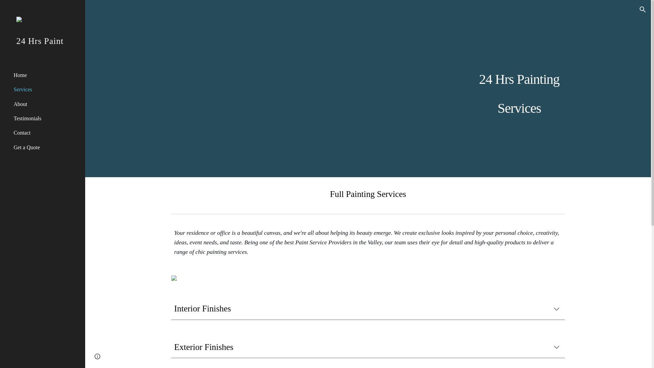 The image size is (654, 368). I want to click on 24 Hrs Paint, so click(43, 50).